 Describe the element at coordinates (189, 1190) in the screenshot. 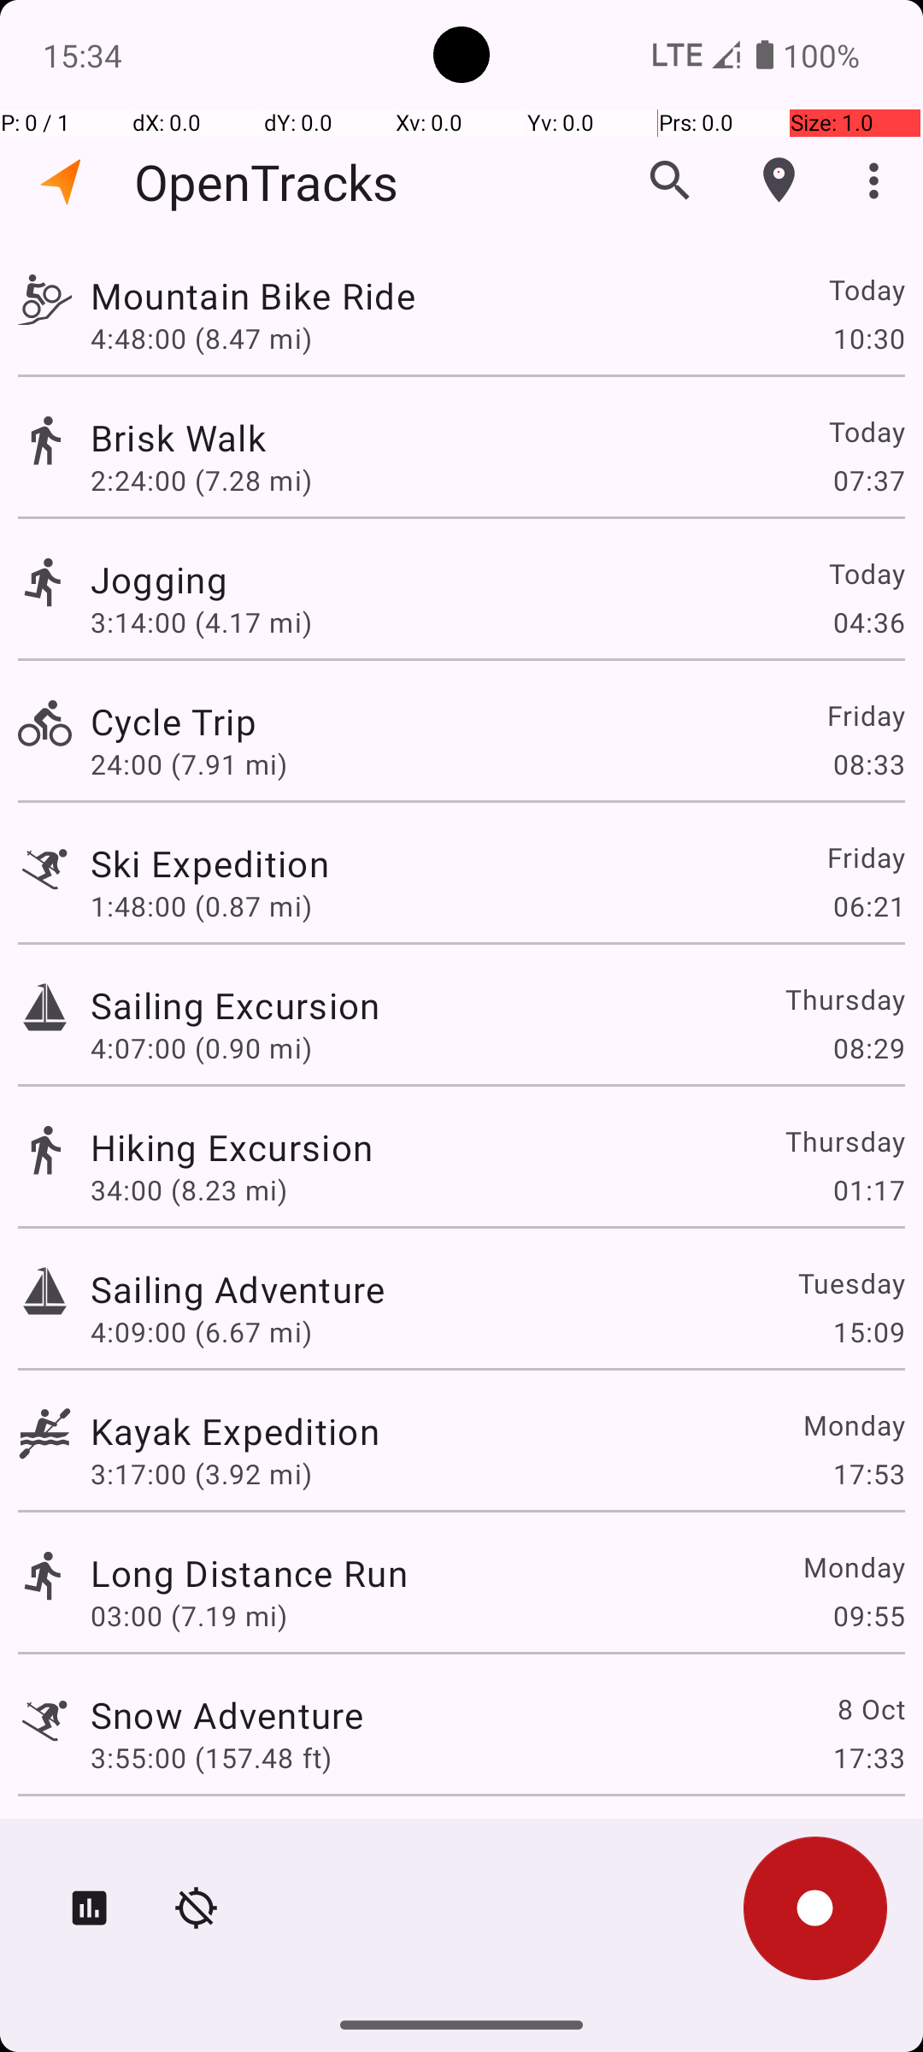

I see `34:00 (8.23 mi)` at that location.